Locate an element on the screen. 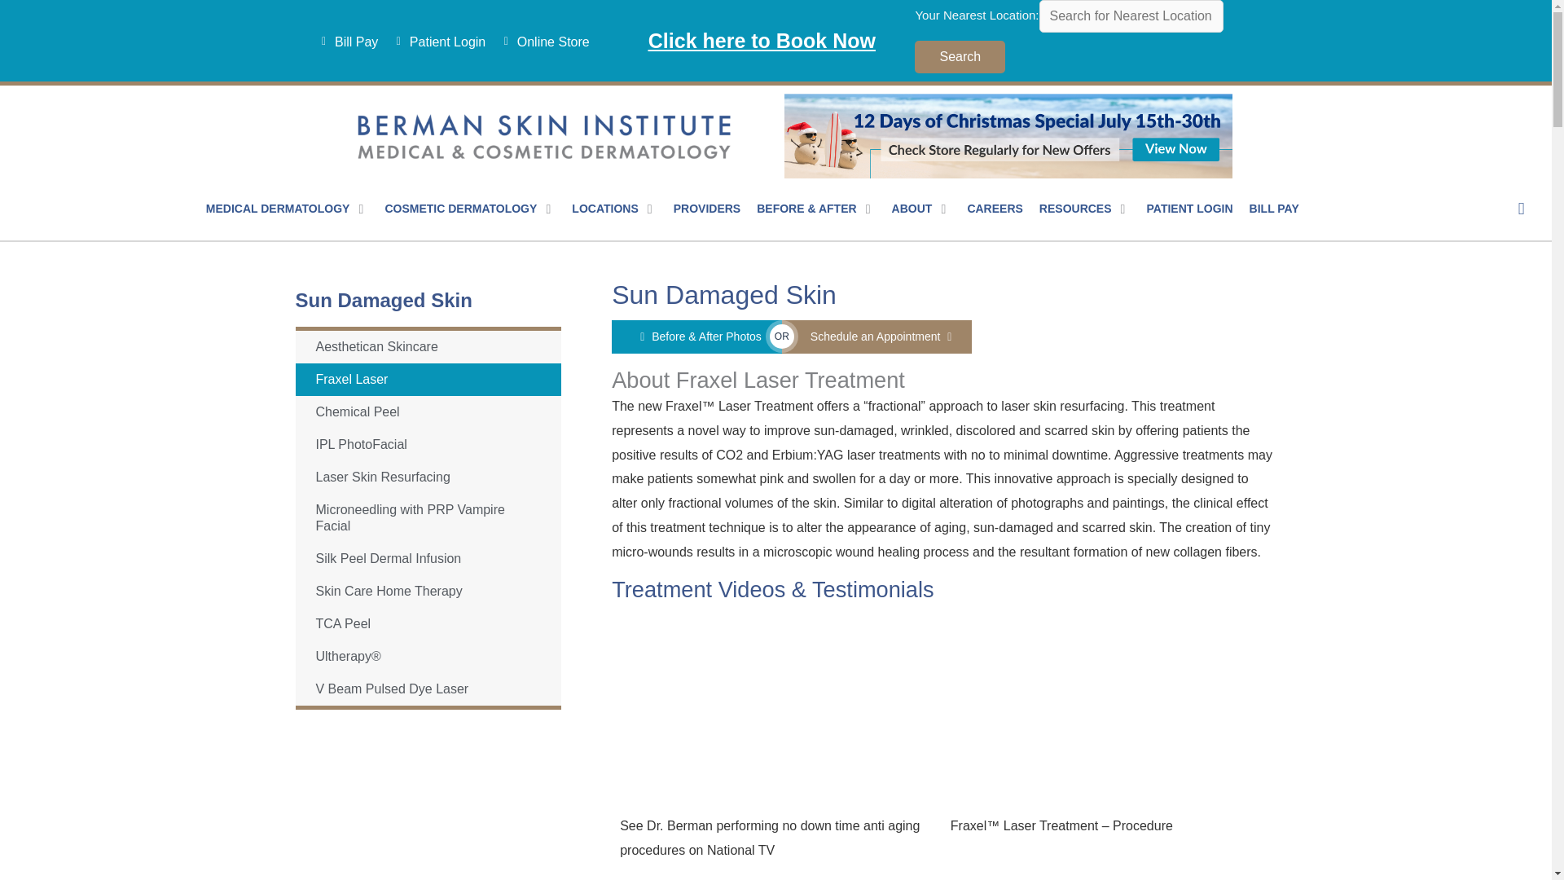 This screenshot has height=880, width=1564. MEDICAL DERMATOLOGY is located at coordinates (279, 209).